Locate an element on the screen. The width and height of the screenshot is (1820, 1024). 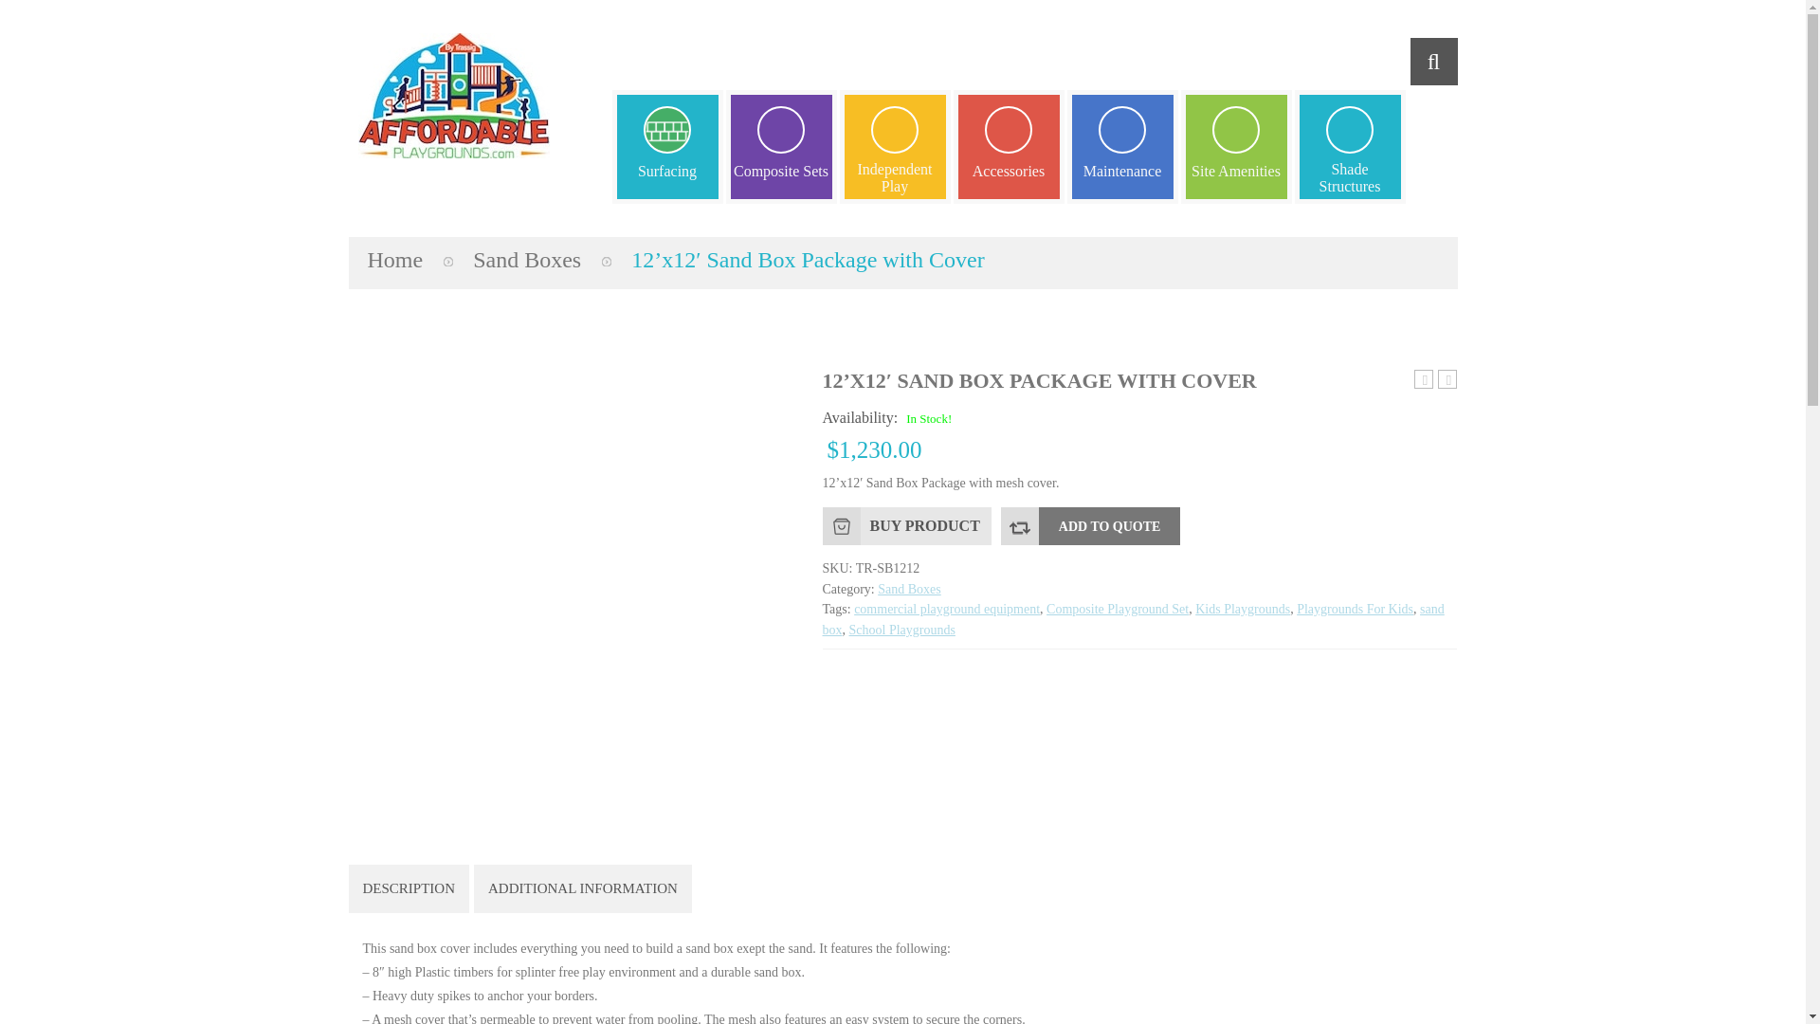
Maintenance is located at coordinates (1122, 146).